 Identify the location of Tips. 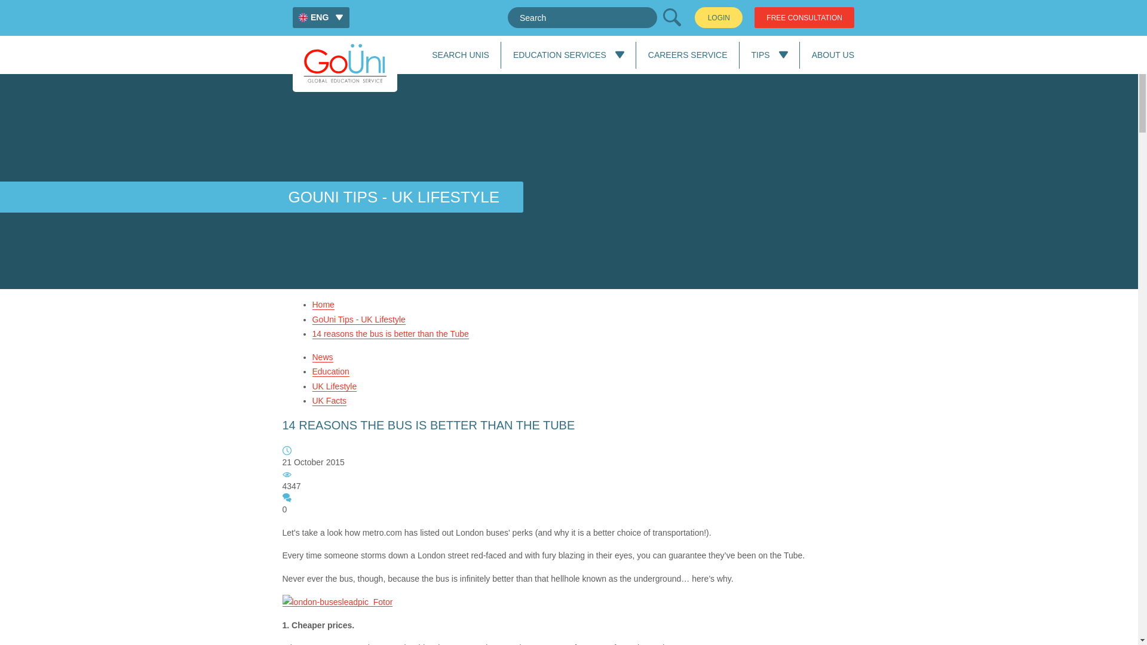
(760, 55).